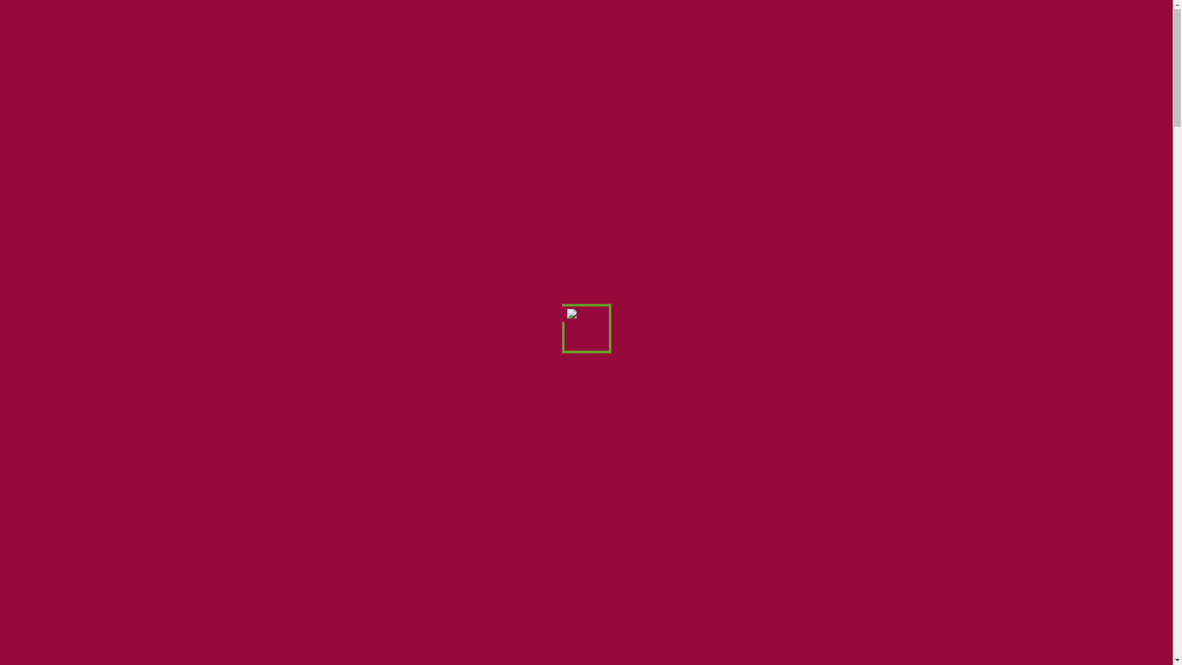 This screenshot has width=1182, height=665. I want to click on https://2afinition.com, so click(315, 219).